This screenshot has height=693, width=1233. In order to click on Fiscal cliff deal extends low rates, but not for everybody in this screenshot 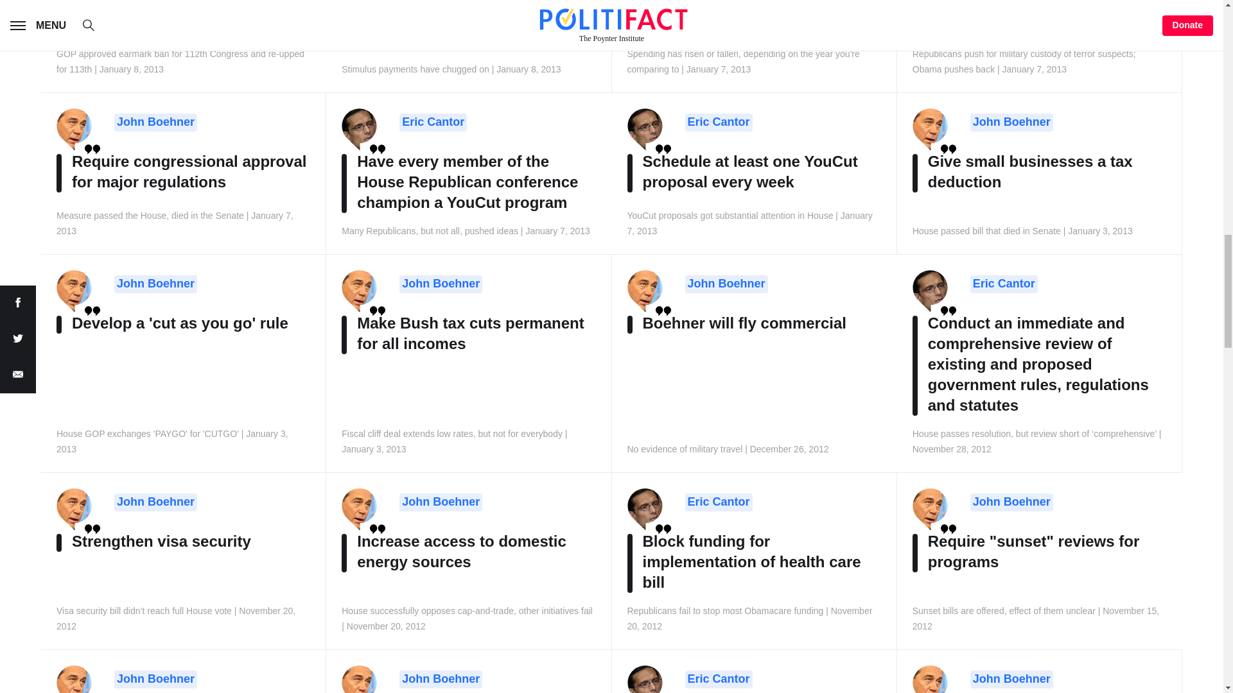, I will do `click(441, 284)`.